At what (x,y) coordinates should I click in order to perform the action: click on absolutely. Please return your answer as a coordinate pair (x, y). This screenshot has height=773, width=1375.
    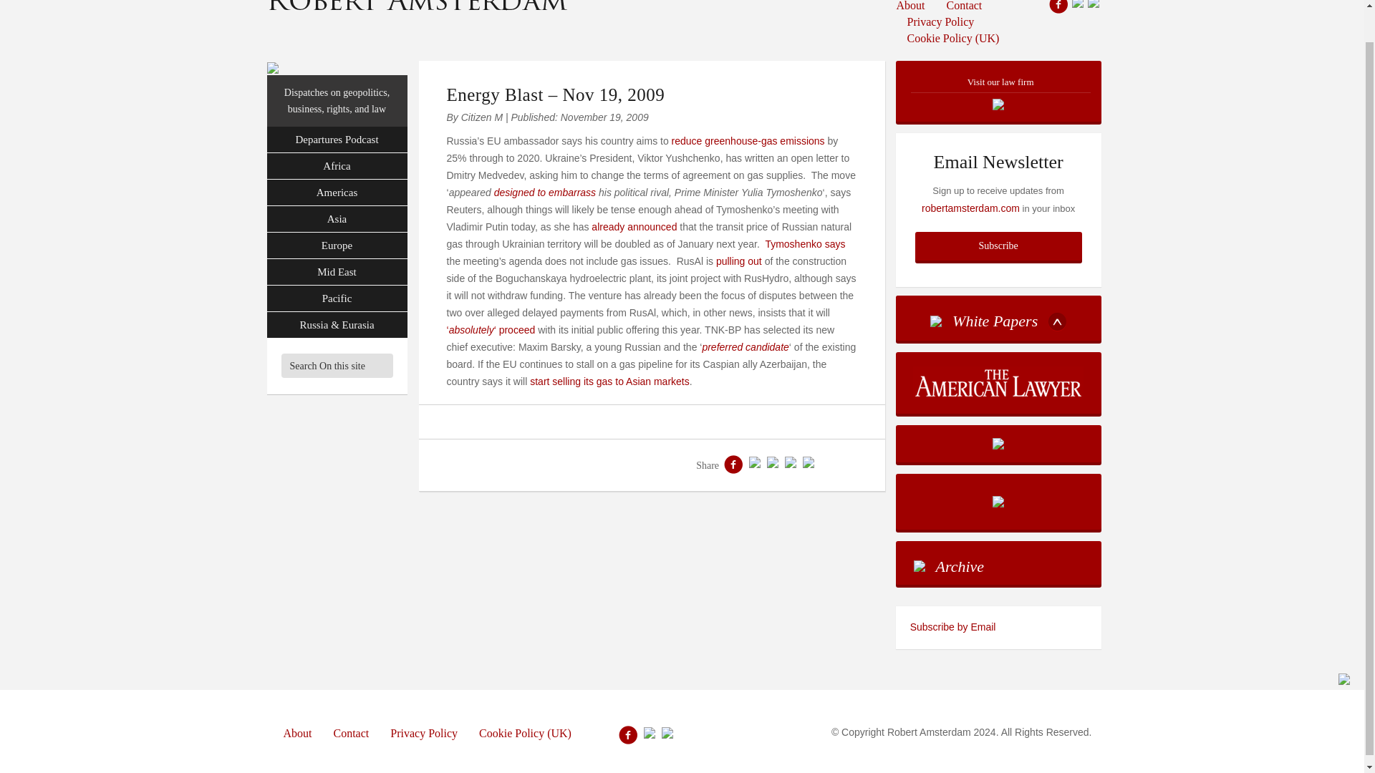
    Looking at the image, I should click on (471, 329).